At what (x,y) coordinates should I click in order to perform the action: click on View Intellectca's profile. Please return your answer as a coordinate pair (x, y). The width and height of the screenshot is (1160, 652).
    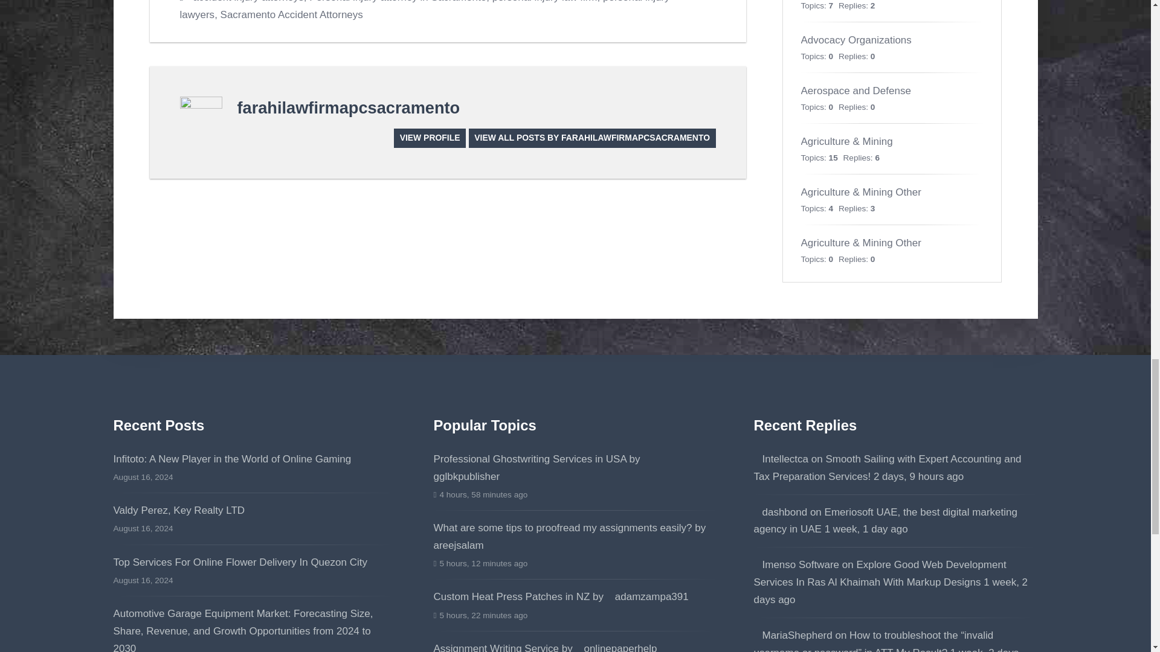
    Looking at the image, I should click on (781, 459).